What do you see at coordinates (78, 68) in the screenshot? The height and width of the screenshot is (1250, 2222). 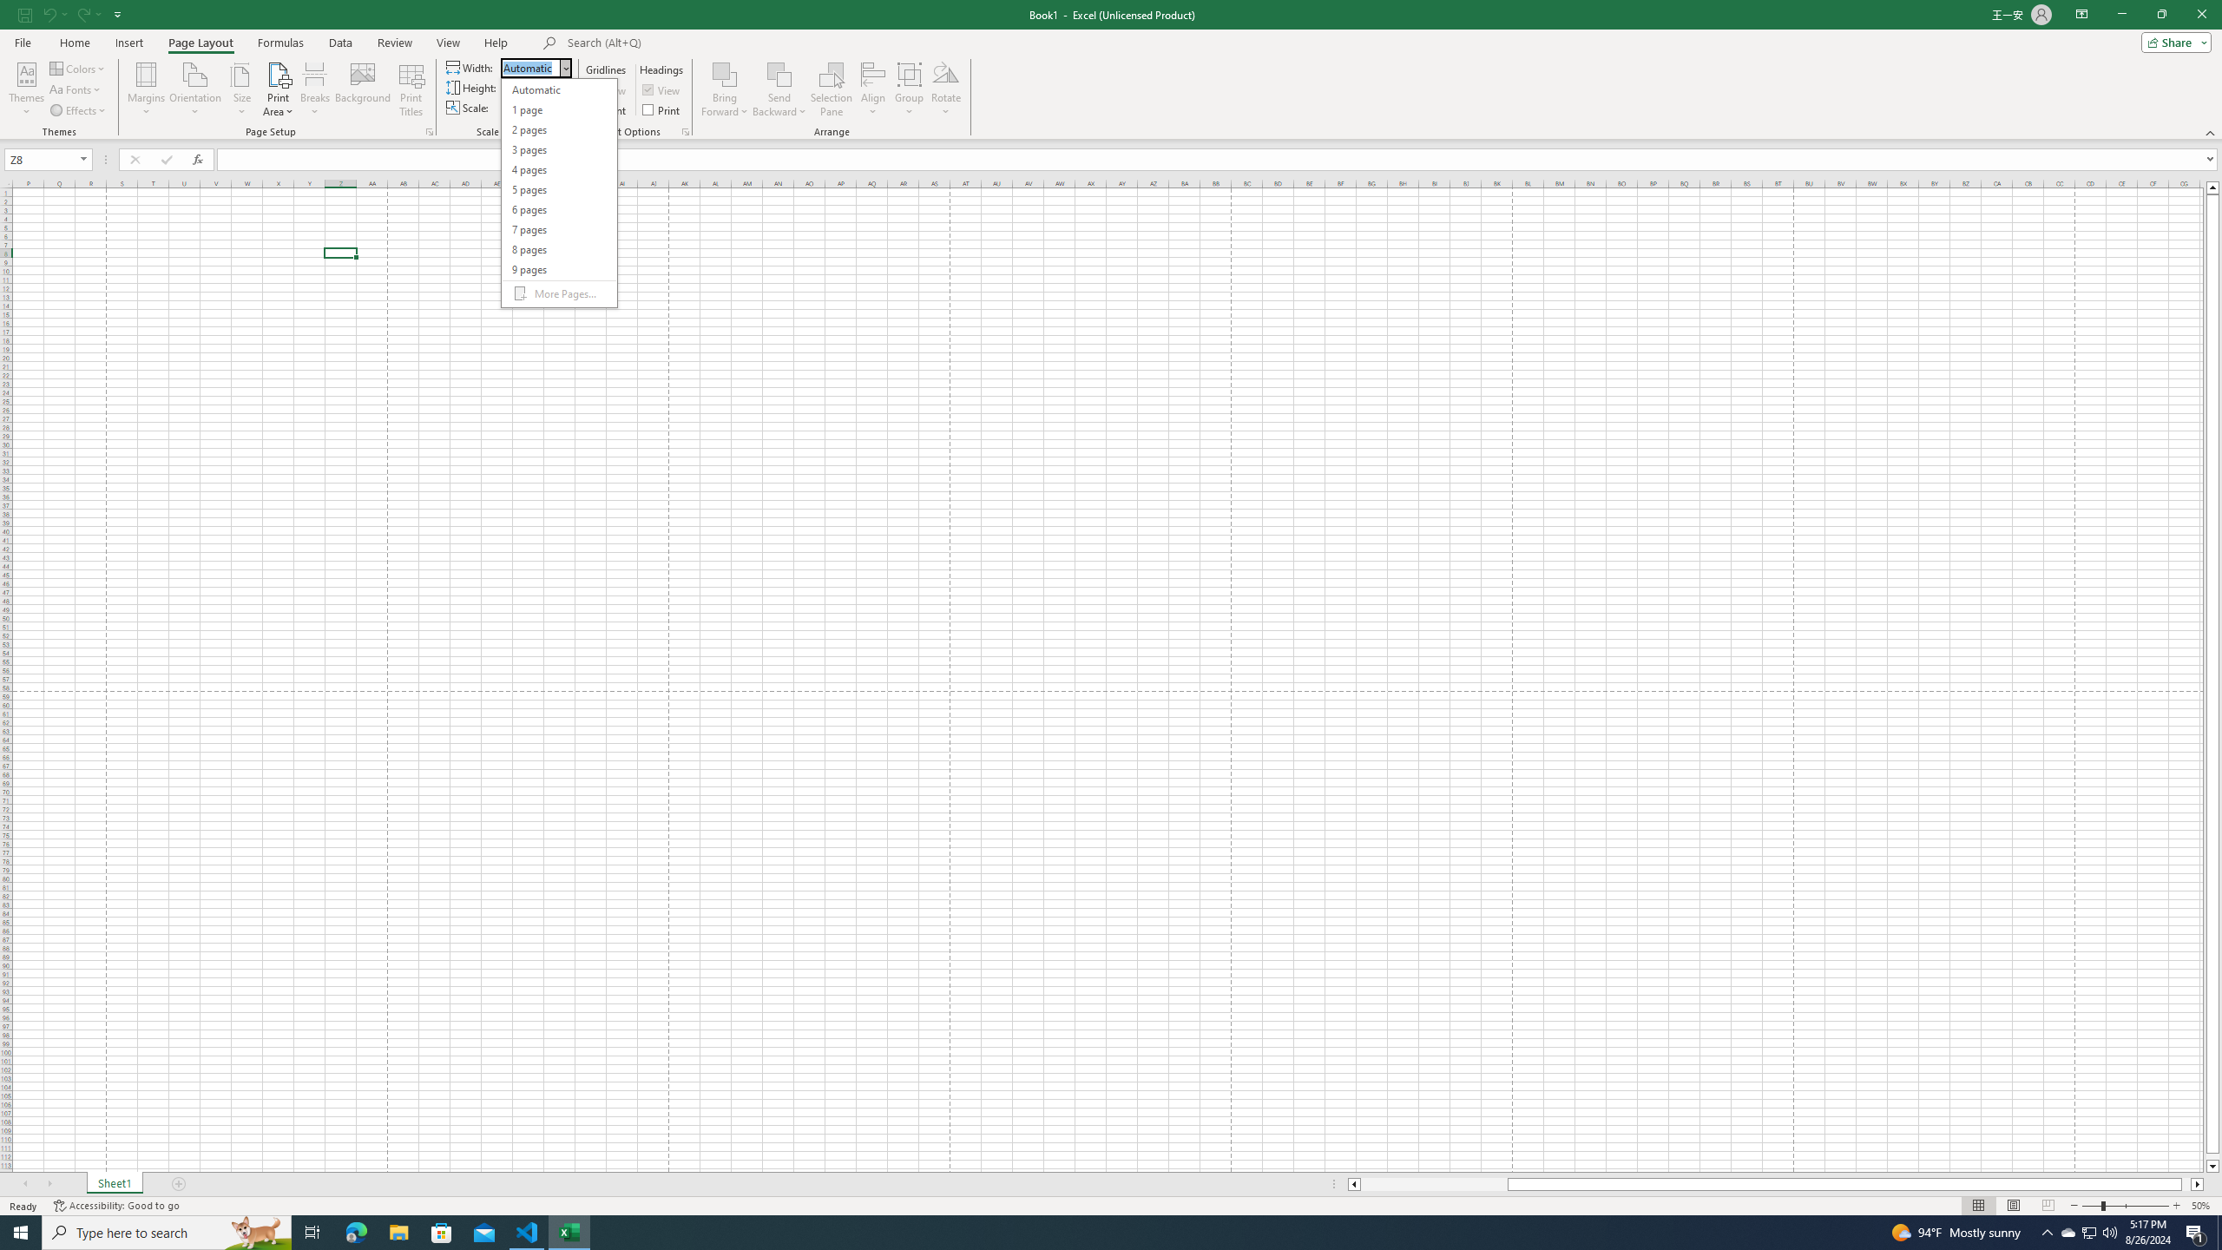 I see `Colors` at bounding box center [78, 68].